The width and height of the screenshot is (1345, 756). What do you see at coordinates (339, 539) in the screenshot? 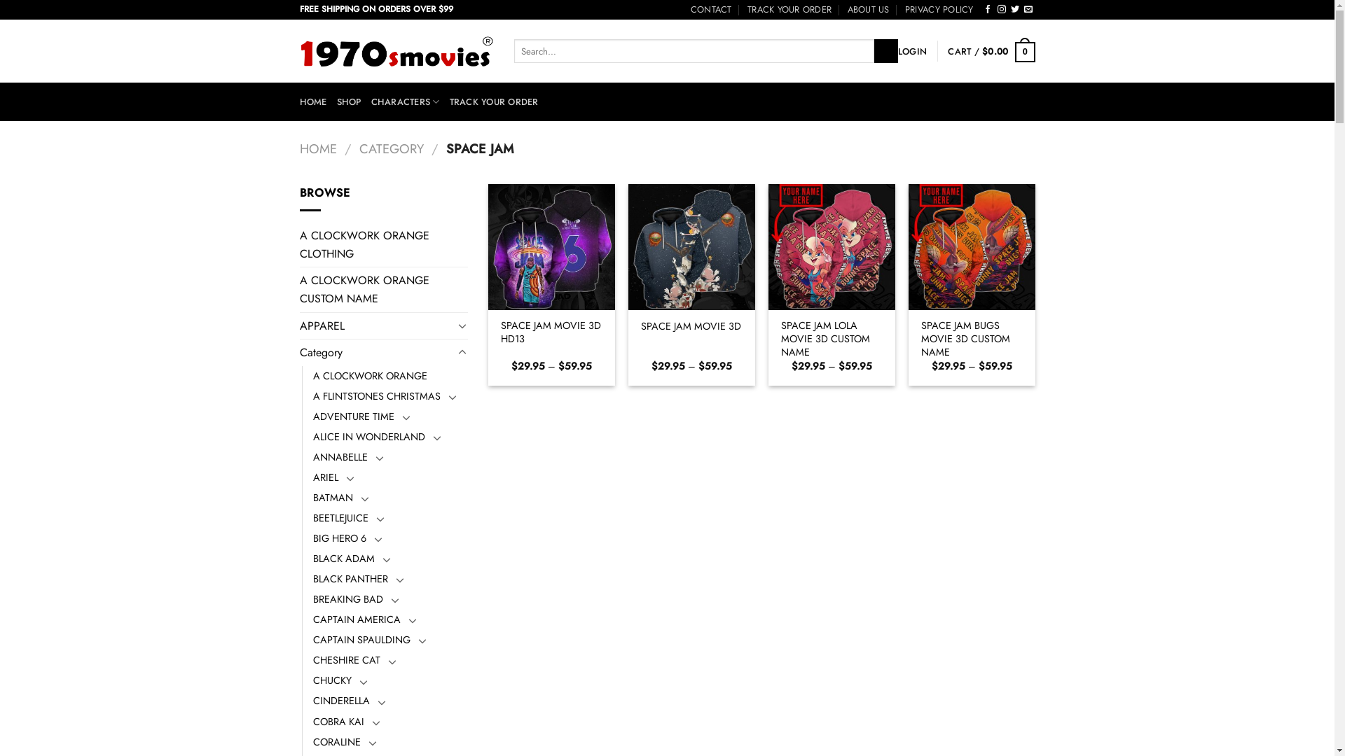
I see `BIG HERO 6` at bounding box center [339, 539].